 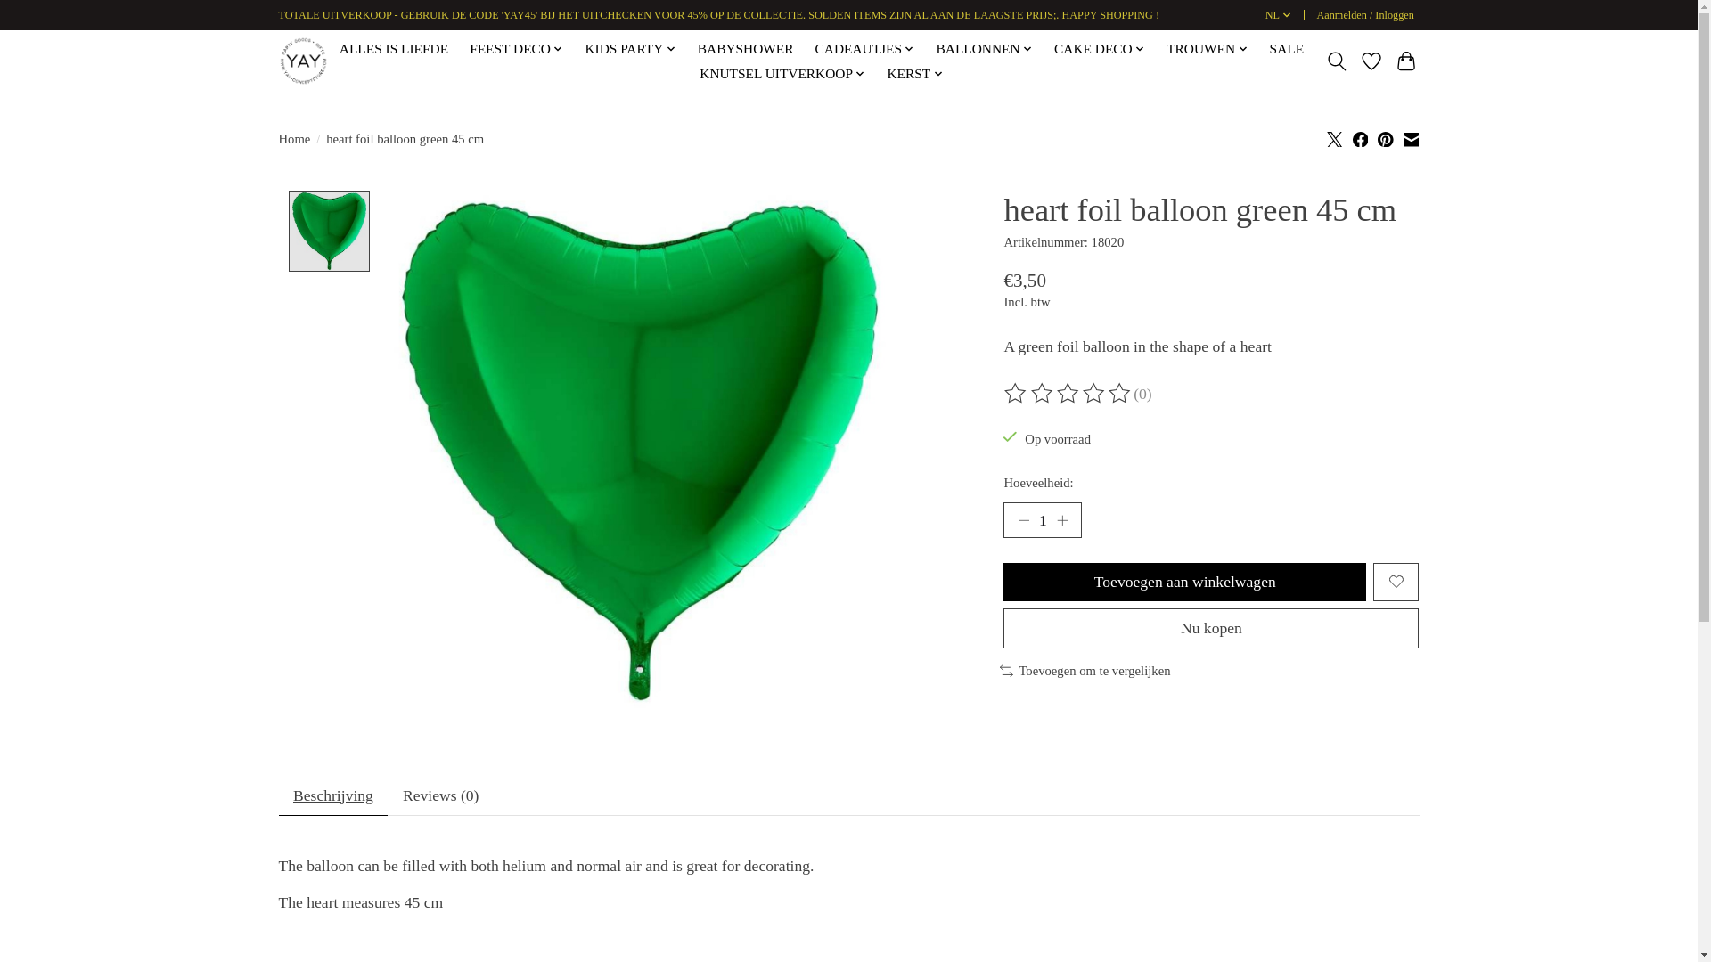 I want to click on KIDS PARTY, so click(x=630, y=49).